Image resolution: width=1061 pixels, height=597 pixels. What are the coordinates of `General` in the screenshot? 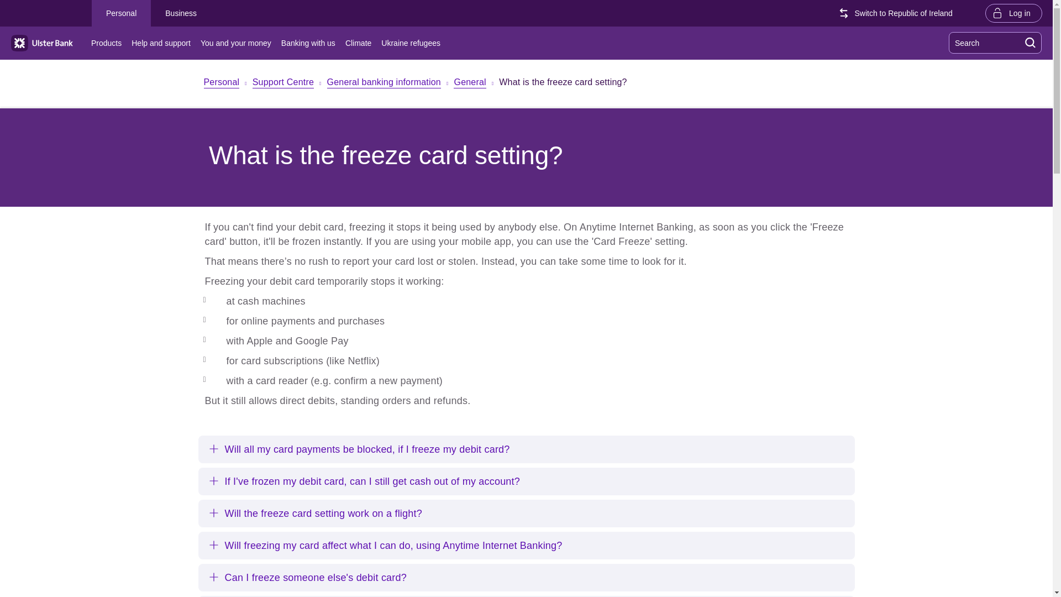 It's located at (470, 83).